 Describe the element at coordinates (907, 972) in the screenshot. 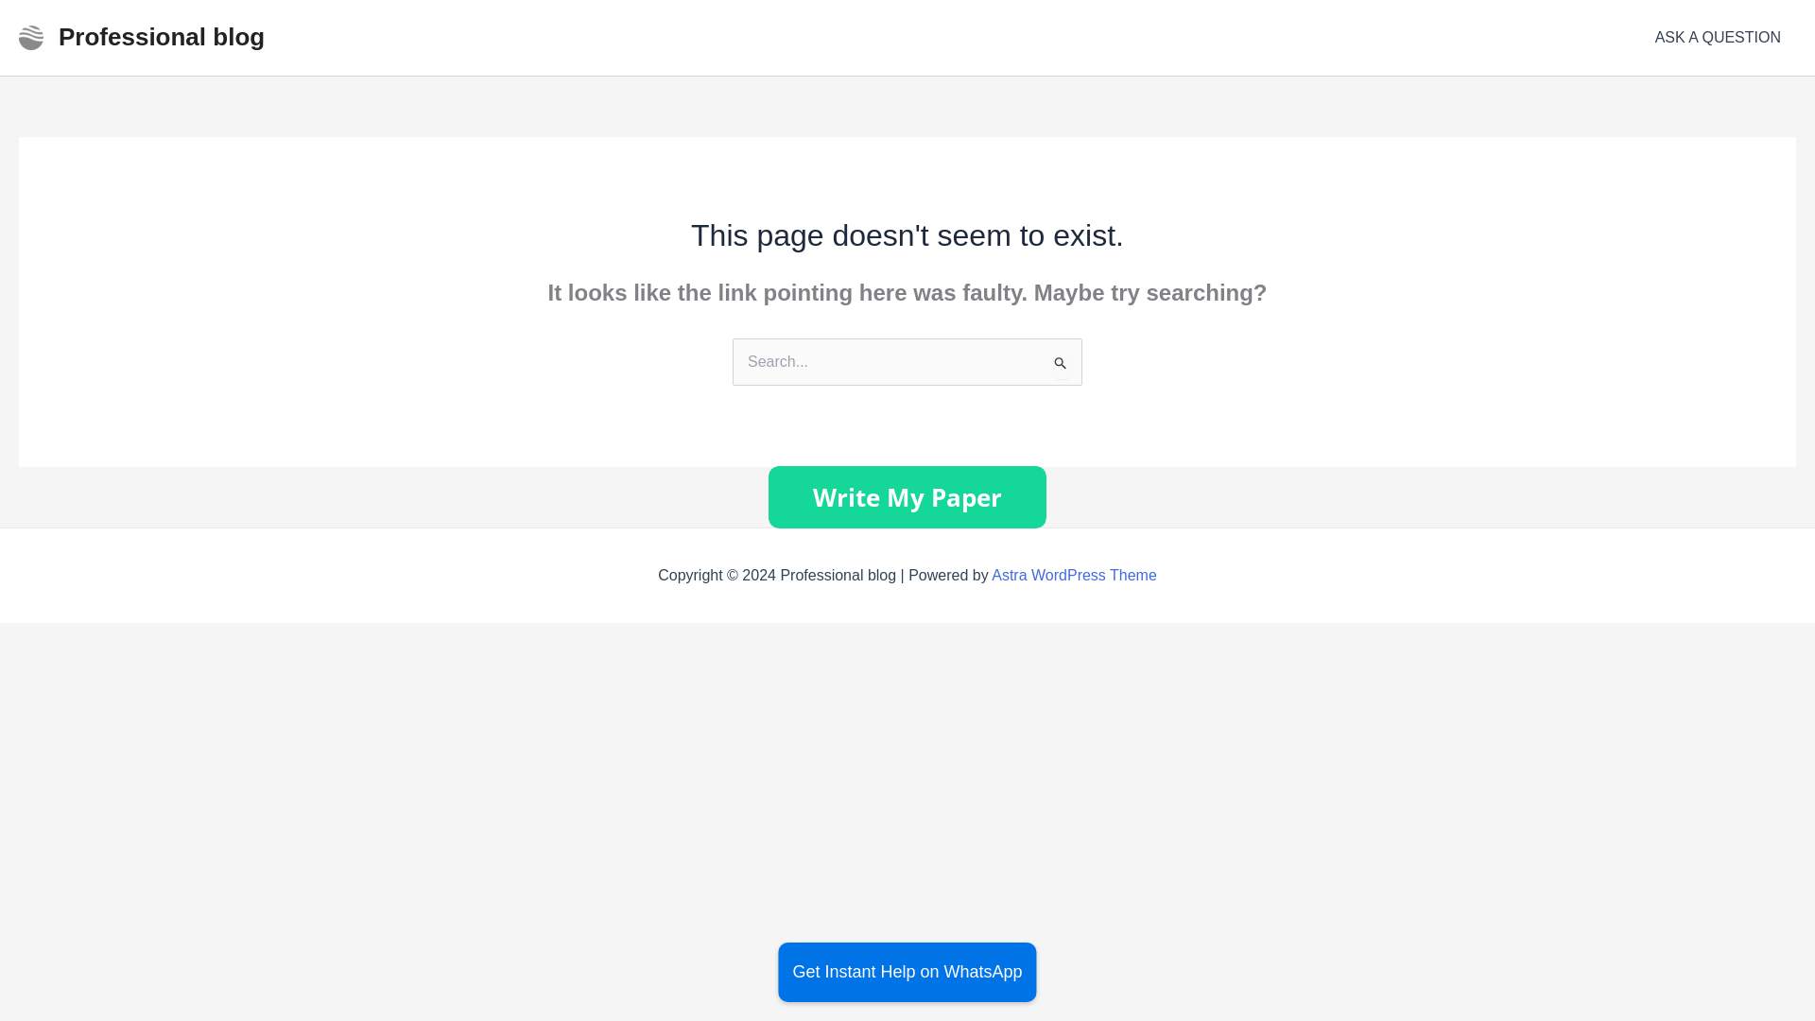

I see `Get Instant Help on WhatsApp` at that location.